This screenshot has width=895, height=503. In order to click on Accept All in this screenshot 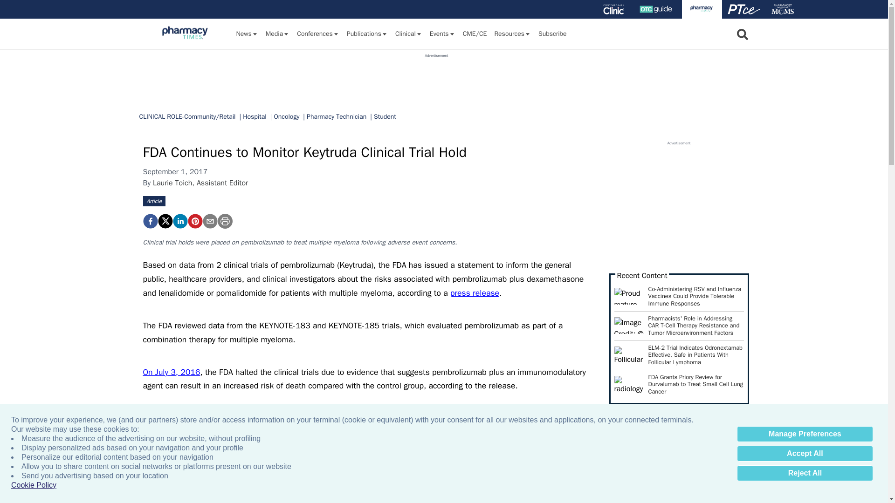, I will do `click(805, 454)`.